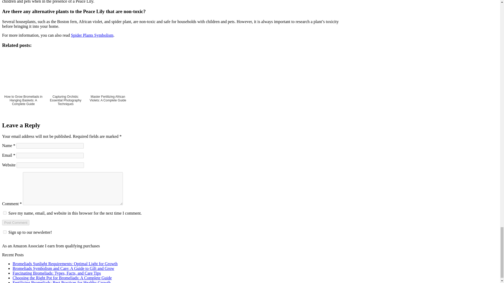 Image resolution: width=504 pixels, height=283 pixels. Describe the element at coordinates (57, 273) in the screenshot. I see `Fascinating Bromeliads: Types, Facts, and Care Tips` at that location.